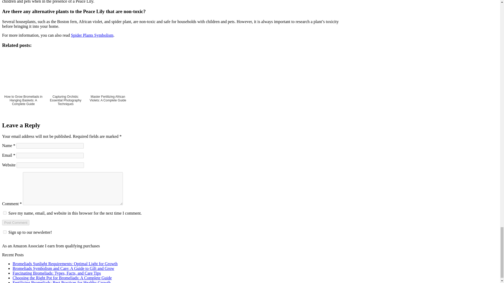 Image resolution: width=504 pixels, height=283 pixels. Describe the element at coordinates (57, 273) in the screenshot. I see `Fascinating Bromeliads: Types, Facts, and Care Tips` at that location.